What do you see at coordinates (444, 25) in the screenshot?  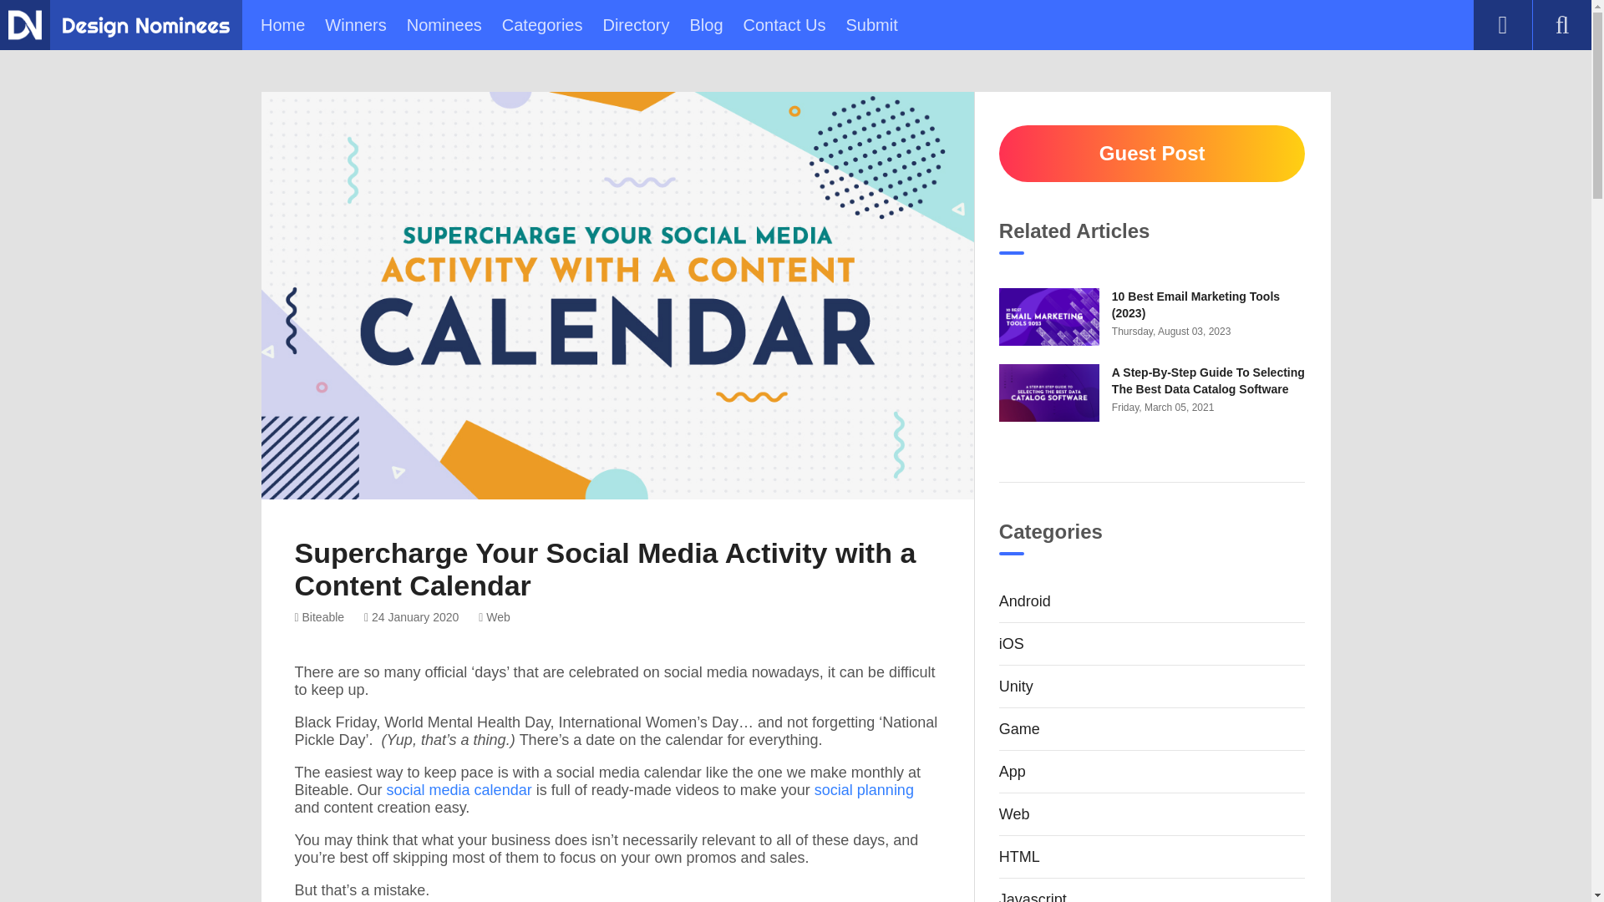 I see `Nominees` at bounding box center [444, 25].